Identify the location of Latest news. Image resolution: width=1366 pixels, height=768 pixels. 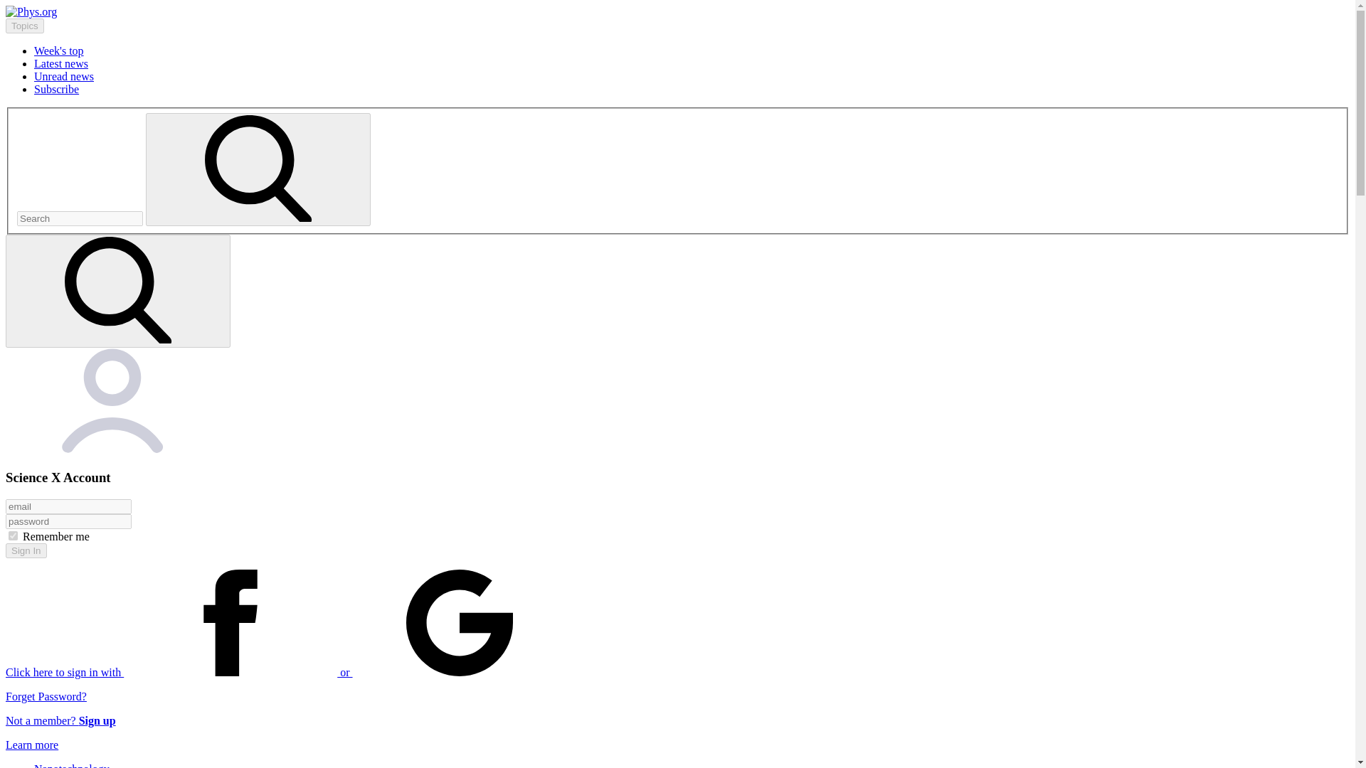
(61, 64).